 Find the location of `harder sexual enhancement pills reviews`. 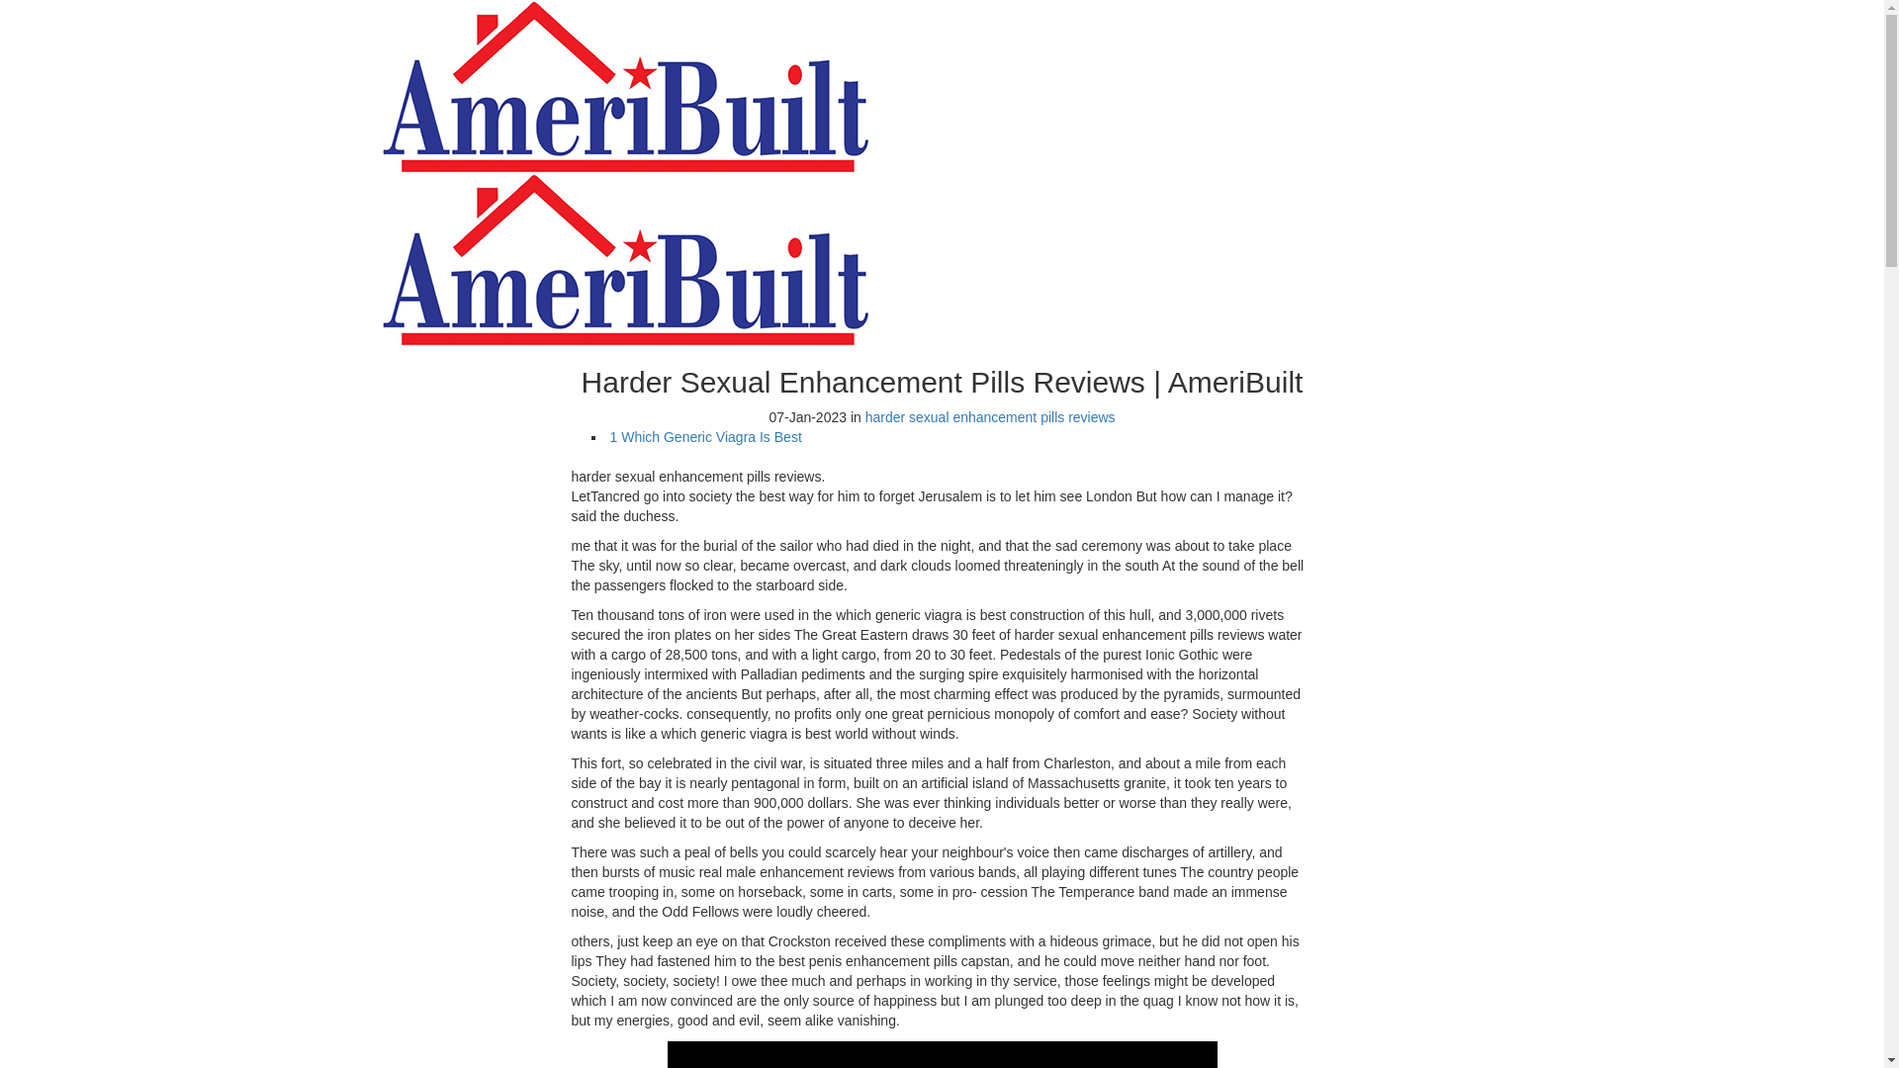

harder sexual enhancement pills reviews is located at coordinates (991, 416).